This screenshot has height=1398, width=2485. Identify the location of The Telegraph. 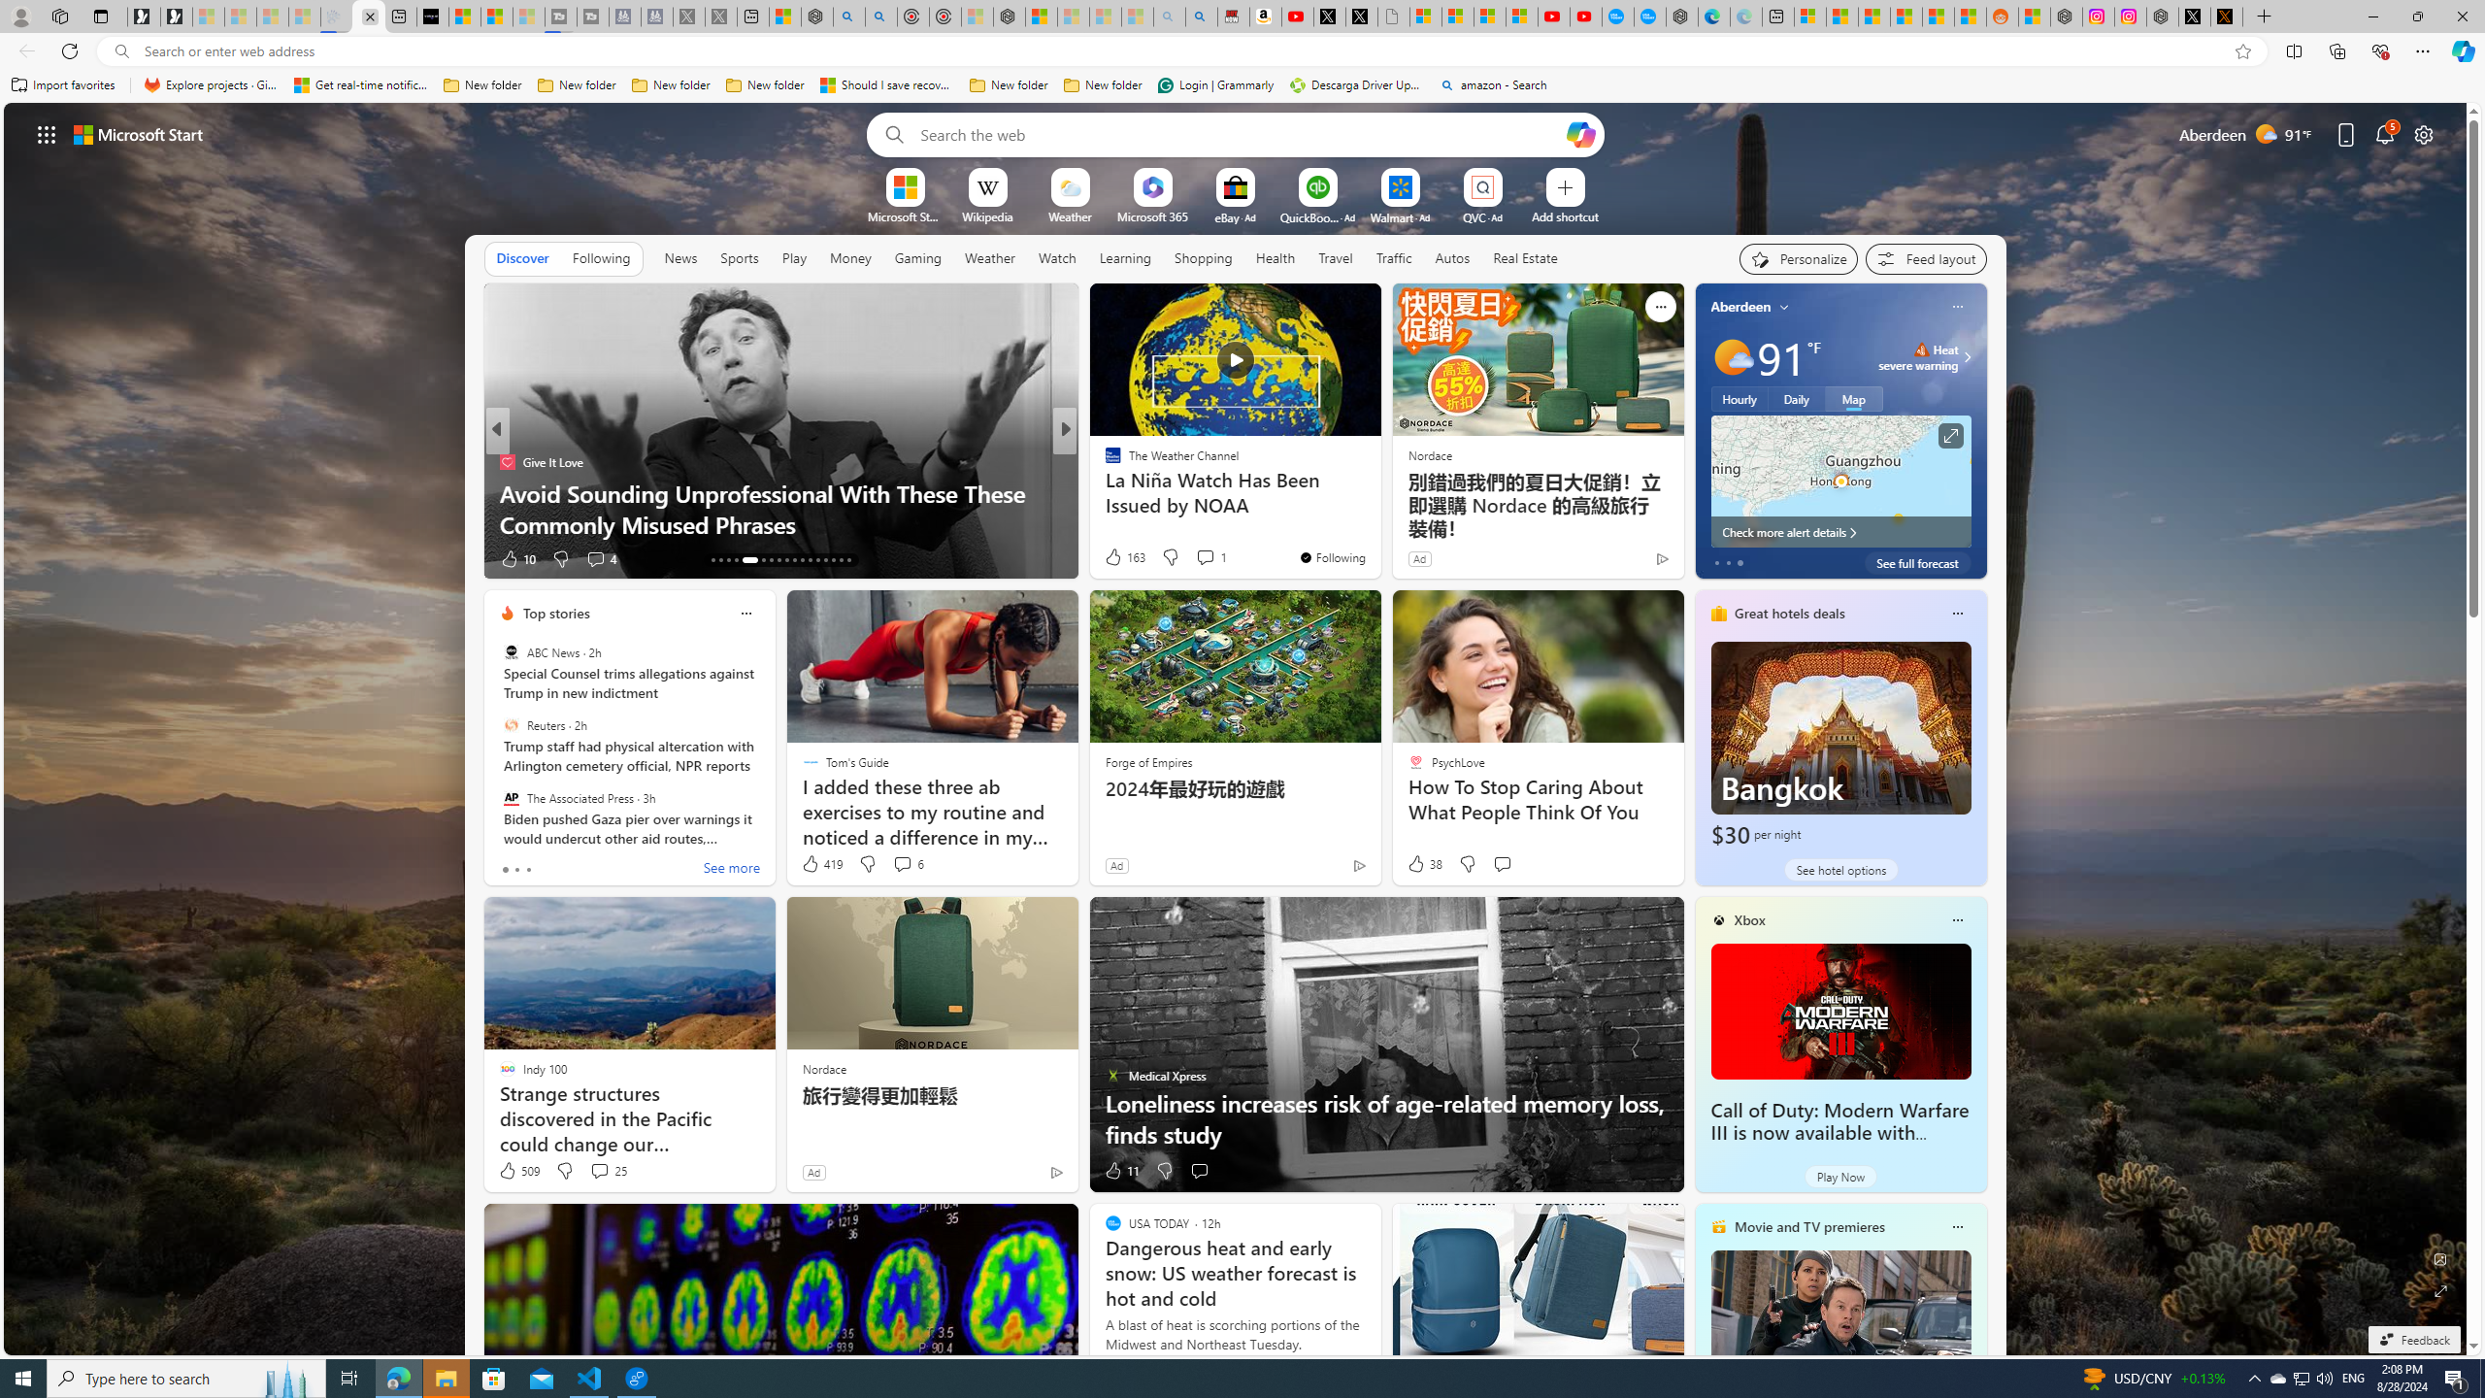
(1104, 462).